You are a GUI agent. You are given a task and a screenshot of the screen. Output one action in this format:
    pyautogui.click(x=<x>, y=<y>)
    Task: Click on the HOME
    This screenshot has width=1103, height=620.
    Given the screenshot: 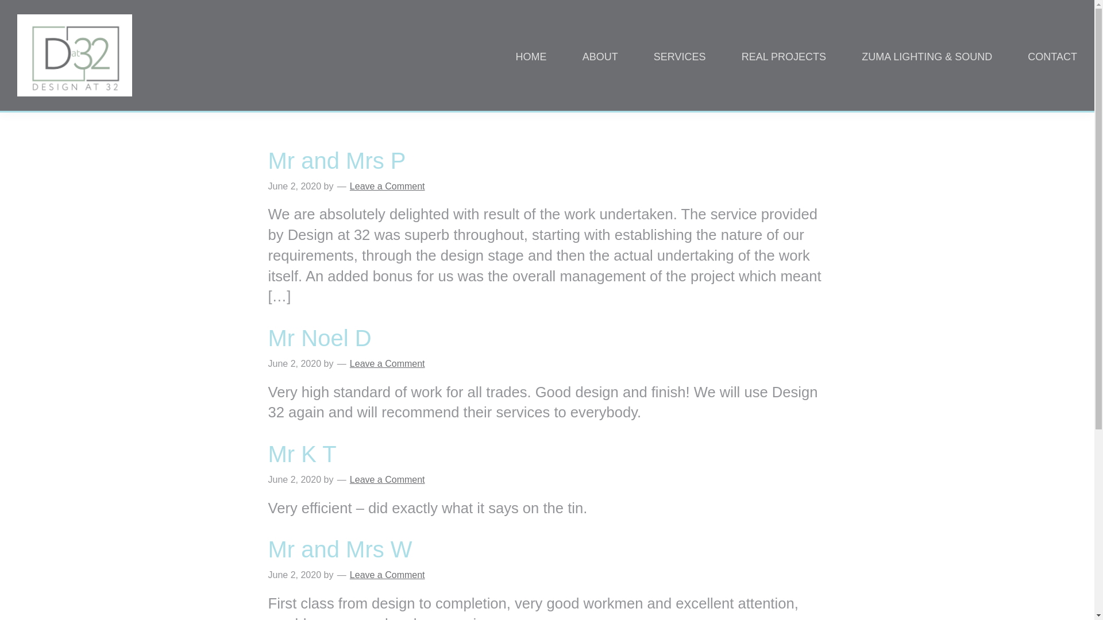 What is the action you would take?
    pyautogui.click(x=527, y=55)
    